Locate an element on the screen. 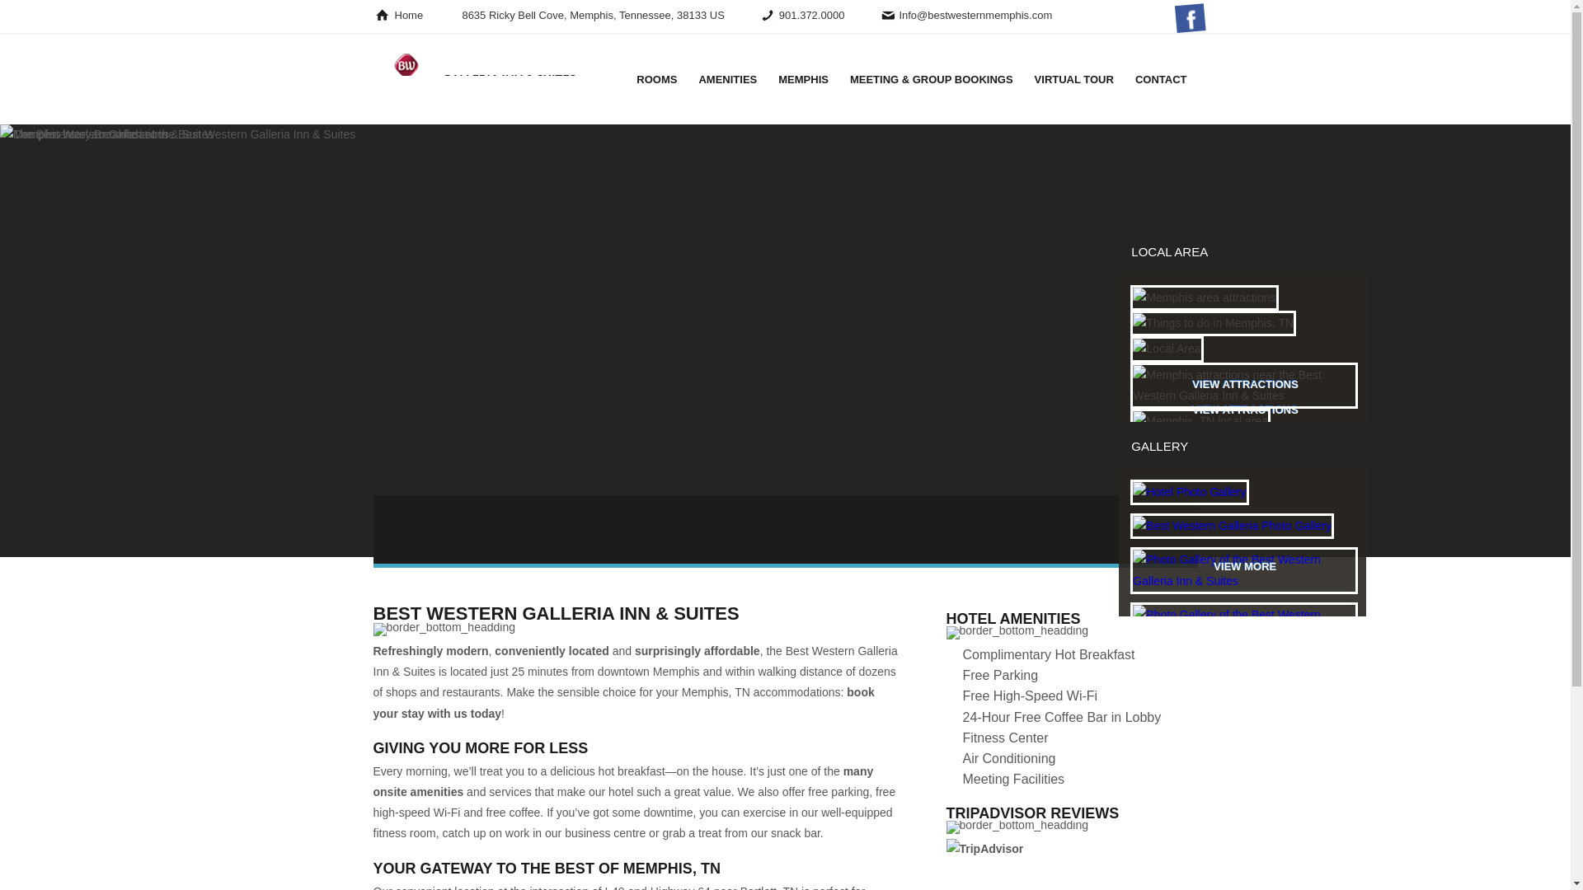 The height and width of the screenshot is (890, 1583). VIEW ATTRACTIONS is located at coordinates (1245, 410).